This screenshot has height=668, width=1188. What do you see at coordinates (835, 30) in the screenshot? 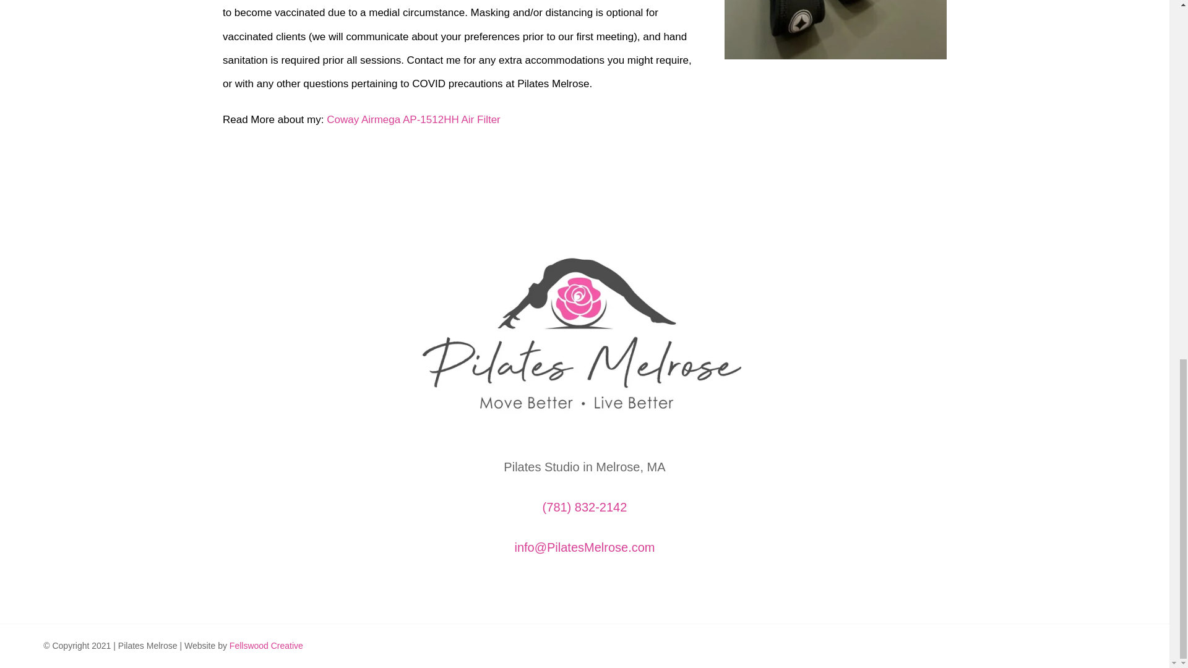
I see `pilates-massachusetts` at bounding box center [835, 30].